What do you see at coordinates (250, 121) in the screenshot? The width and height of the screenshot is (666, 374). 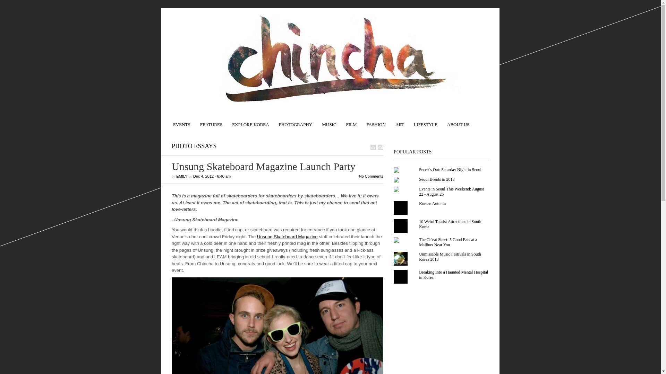 I see `EXPLORE KOREA` at bounding box center [250, 121].